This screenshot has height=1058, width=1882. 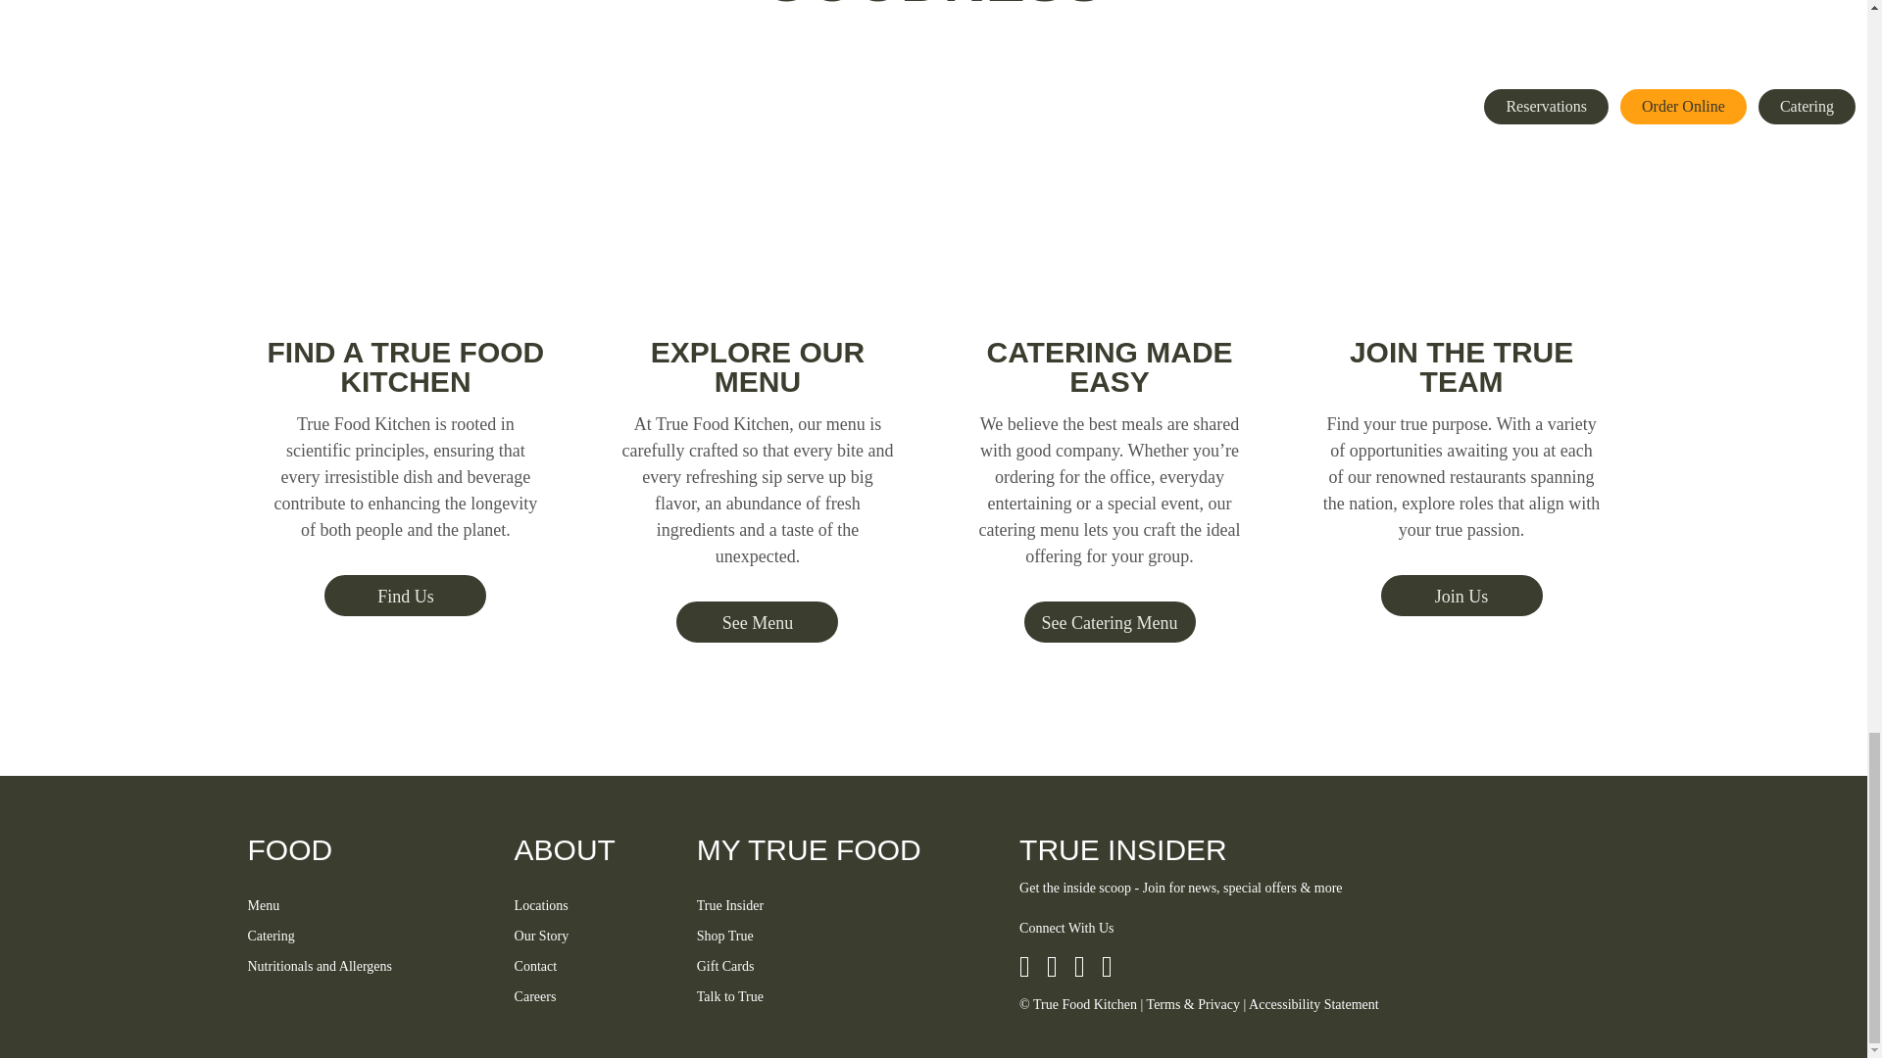 What do you see at coordinates (842, 905) in the screenshot?
I see `True Insider` at bounding box center [842, 905].